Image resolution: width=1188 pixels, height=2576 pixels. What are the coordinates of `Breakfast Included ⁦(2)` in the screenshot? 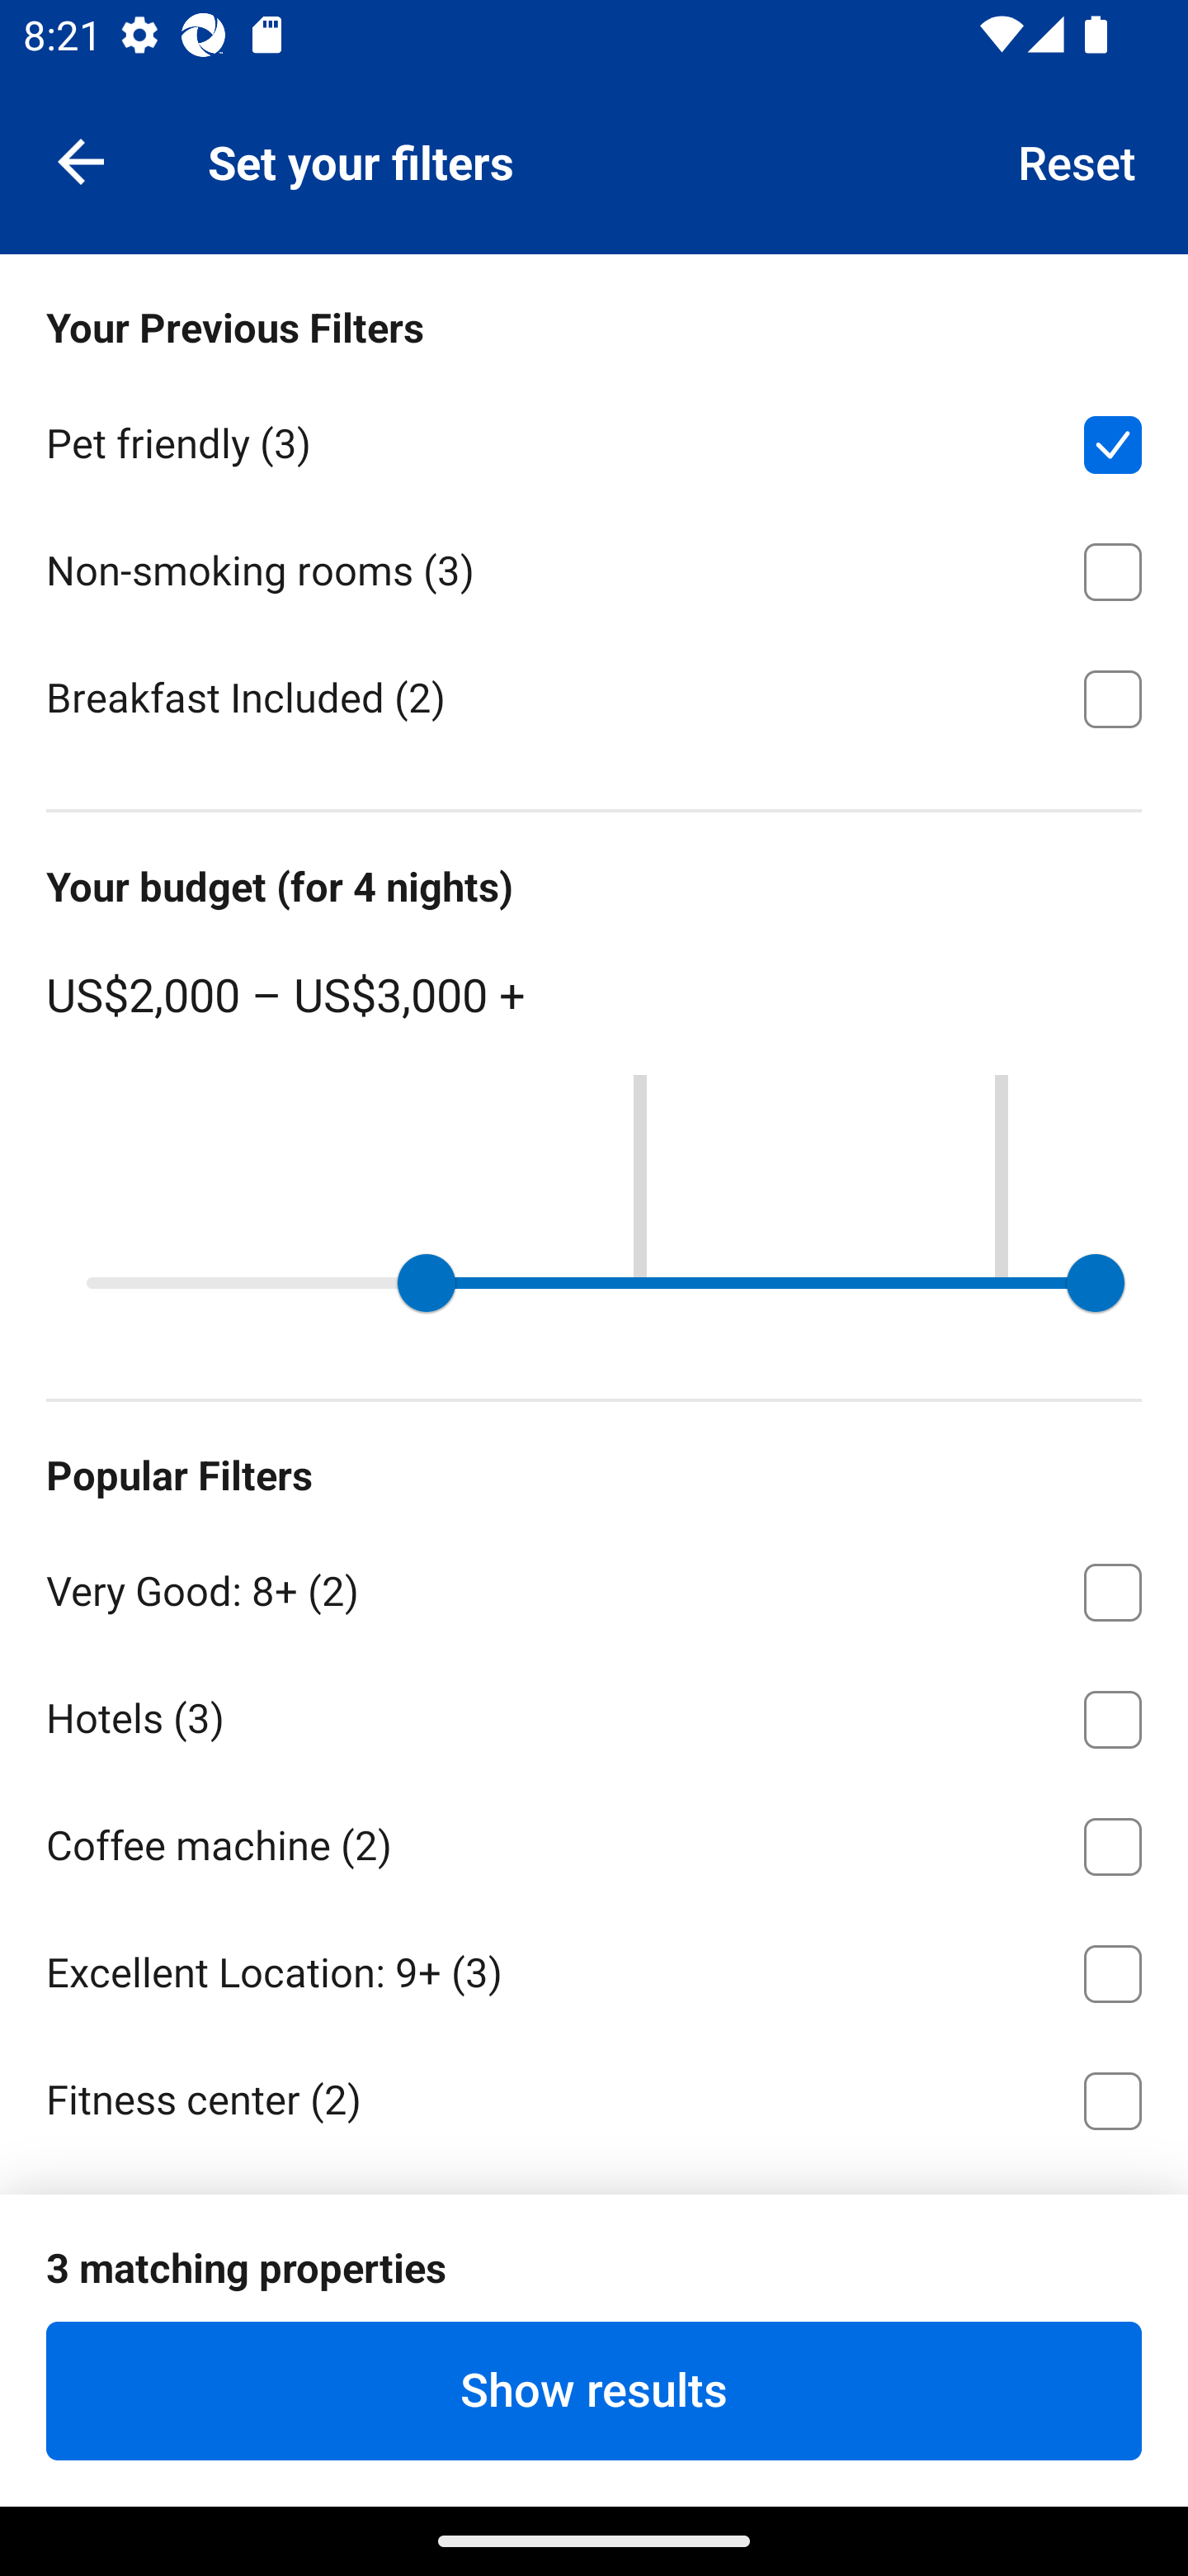 It's located at (594, 697).